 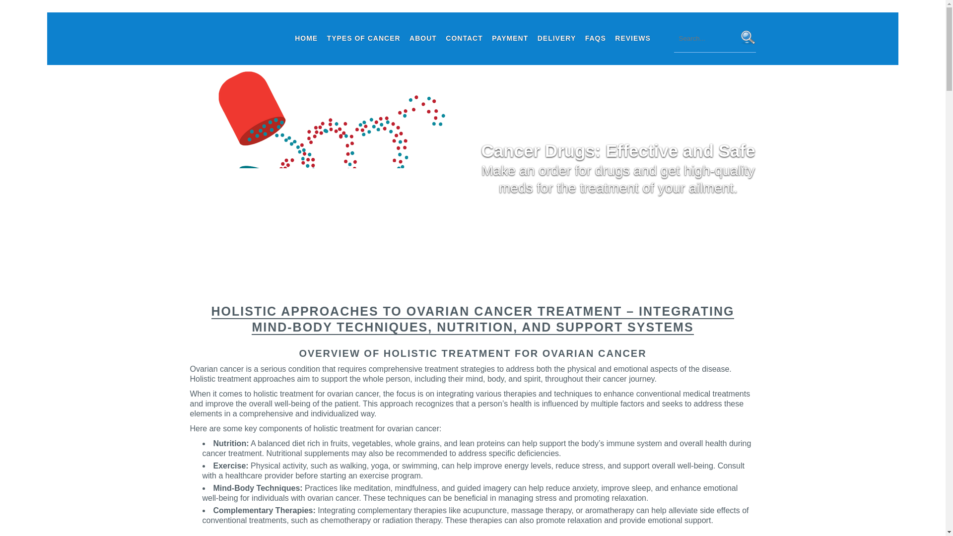 What do you see at coordinates (510, 38) in the screenshot?
I see `PAYMENT` at bounding box center [510, 38].